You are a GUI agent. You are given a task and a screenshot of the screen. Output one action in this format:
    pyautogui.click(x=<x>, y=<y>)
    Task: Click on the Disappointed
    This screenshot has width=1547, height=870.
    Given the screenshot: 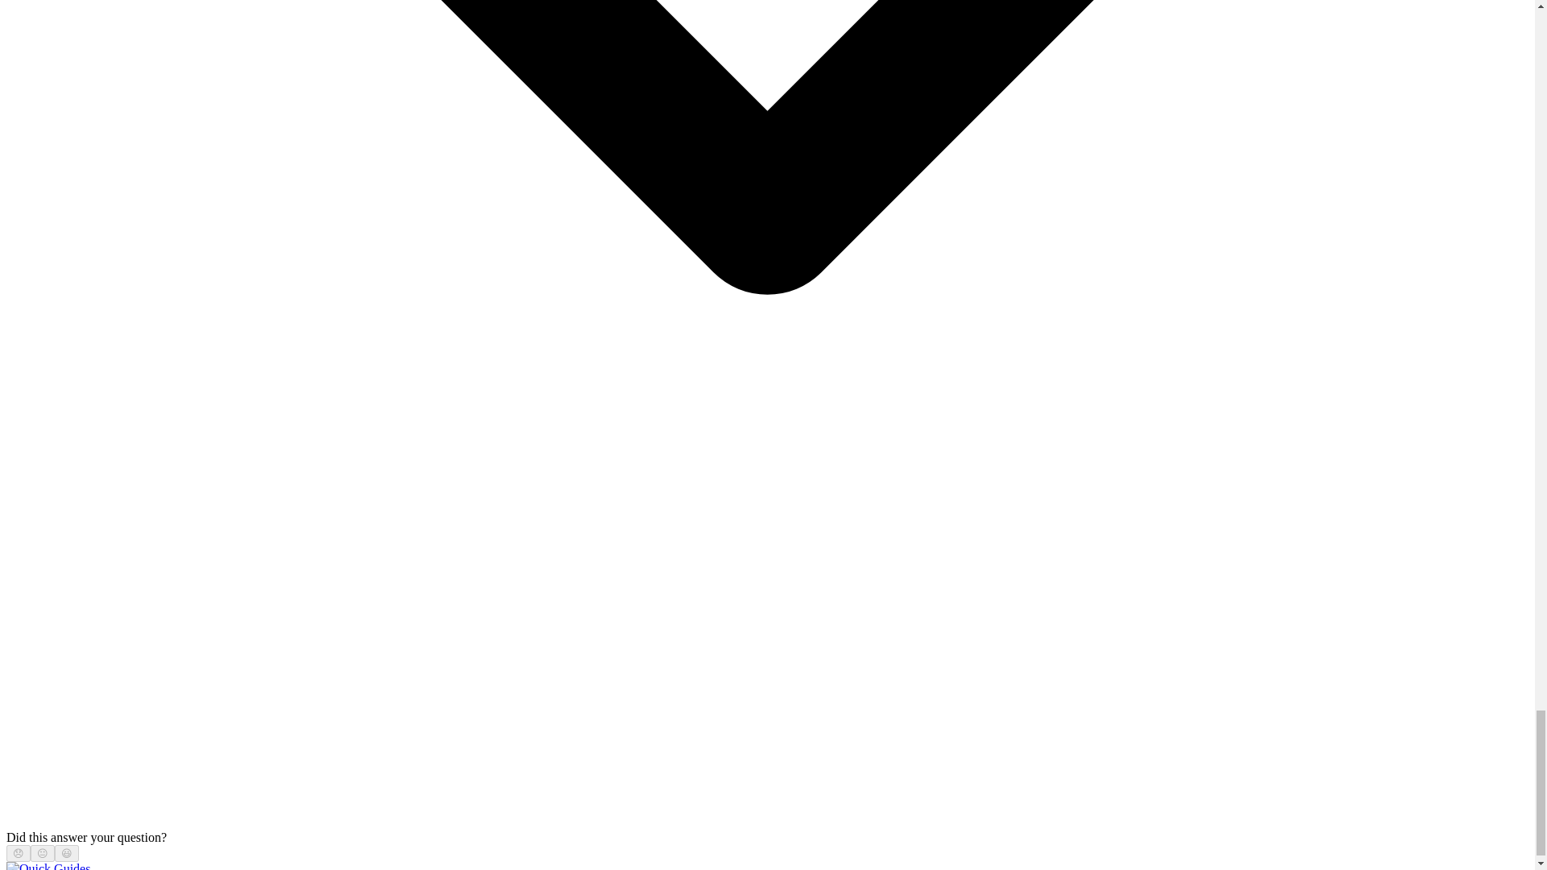 What is the action you would take?
    pyautogui.click(x=18, y=853)
    